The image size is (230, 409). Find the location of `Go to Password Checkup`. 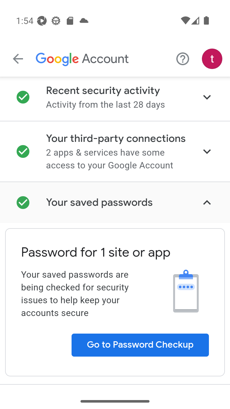

Go to Password Checkup is located at coordinates (140, 345).